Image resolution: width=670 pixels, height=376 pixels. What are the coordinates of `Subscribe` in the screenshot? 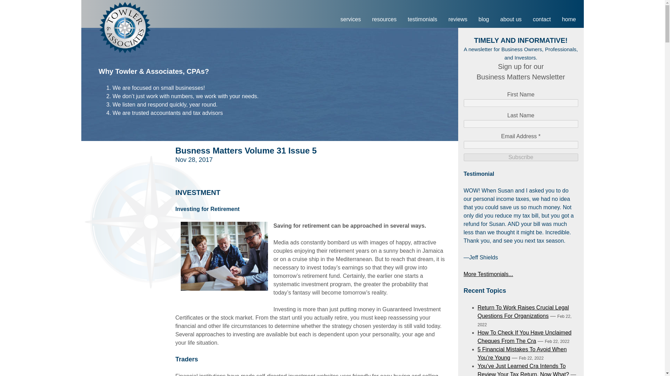 It's located at (521, 157).